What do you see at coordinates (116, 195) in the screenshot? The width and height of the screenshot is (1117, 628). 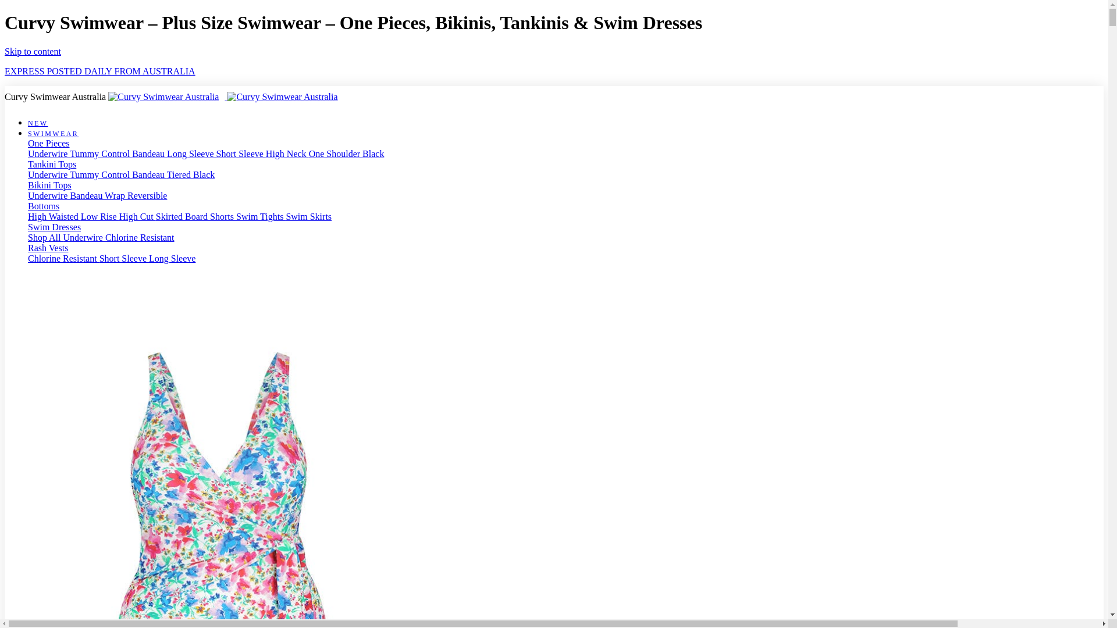 I see `Wrap` at bounding box center [116, 195].